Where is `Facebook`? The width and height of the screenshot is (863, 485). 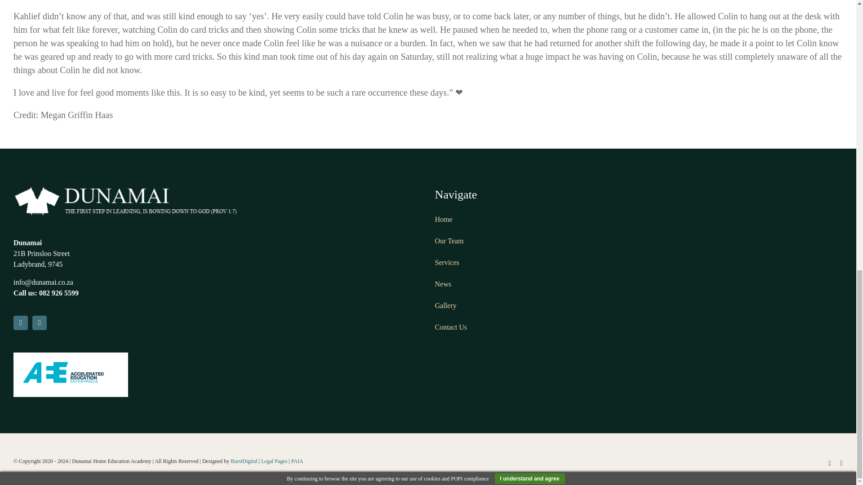 Facebook is located at coordinates (21, 323).